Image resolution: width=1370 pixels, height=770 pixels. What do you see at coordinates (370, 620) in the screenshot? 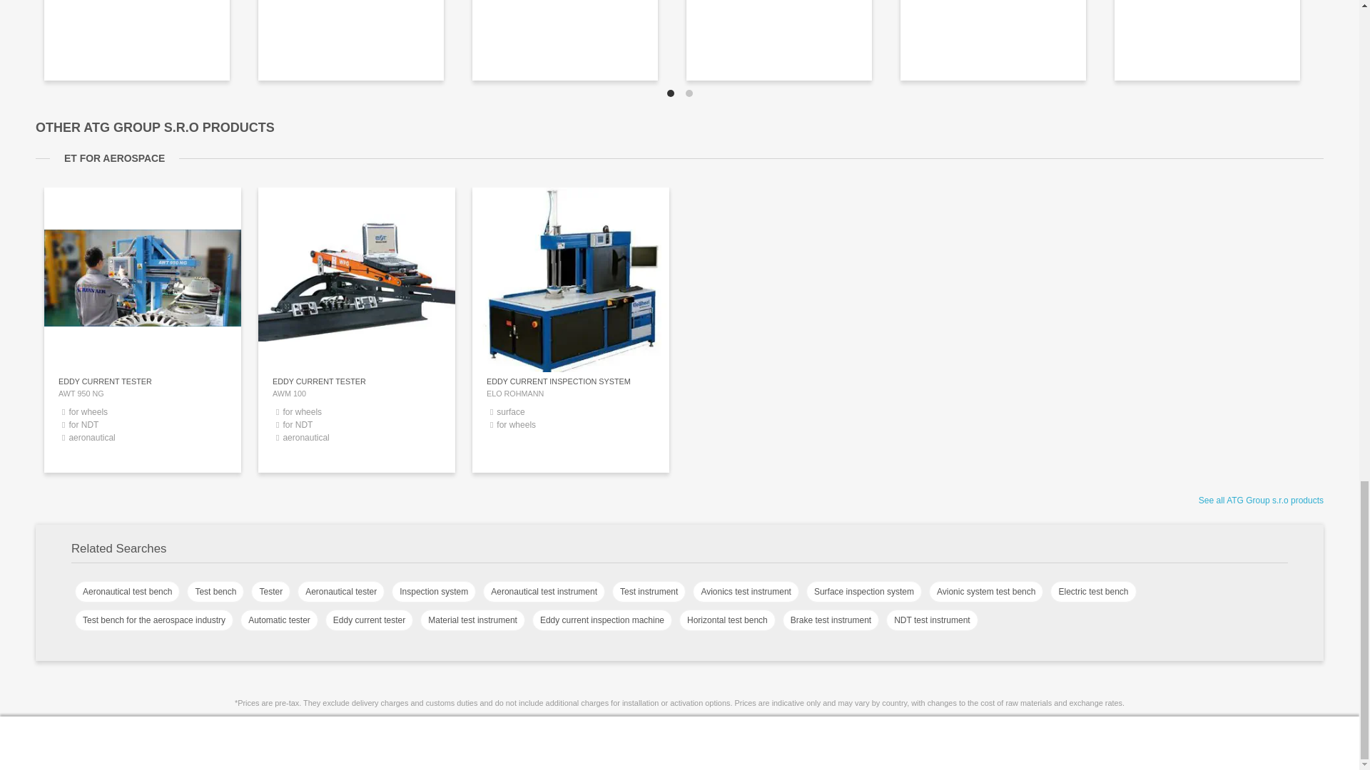
I see `Eddy current tester` at bounding box center [370, 620].